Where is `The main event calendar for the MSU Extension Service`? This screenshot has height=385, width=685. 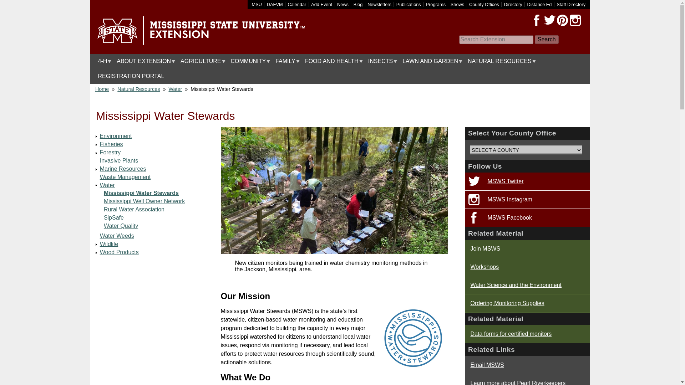
The main event calendar for the MSU Extension Service is located at coordinates (297, 4).